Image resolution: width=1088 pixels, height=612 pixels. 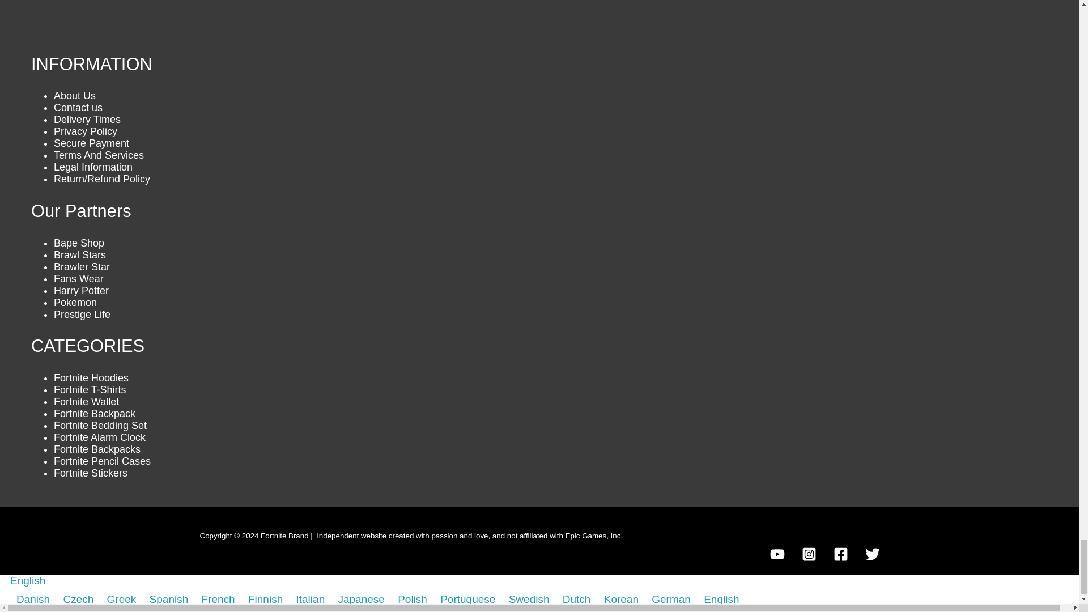 What do you see at coordinates (144, 599) in the screenshot?
I see `Spanish` at bounding box center [144, 599].